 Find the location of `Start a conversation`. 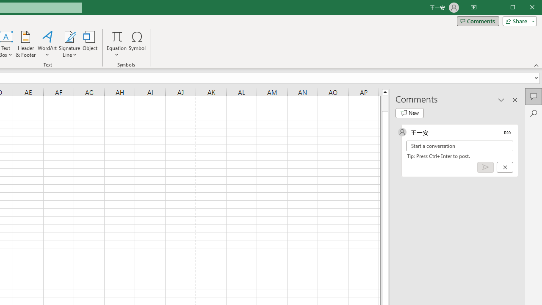

Start a conversation is located at coordinates (460, 146).